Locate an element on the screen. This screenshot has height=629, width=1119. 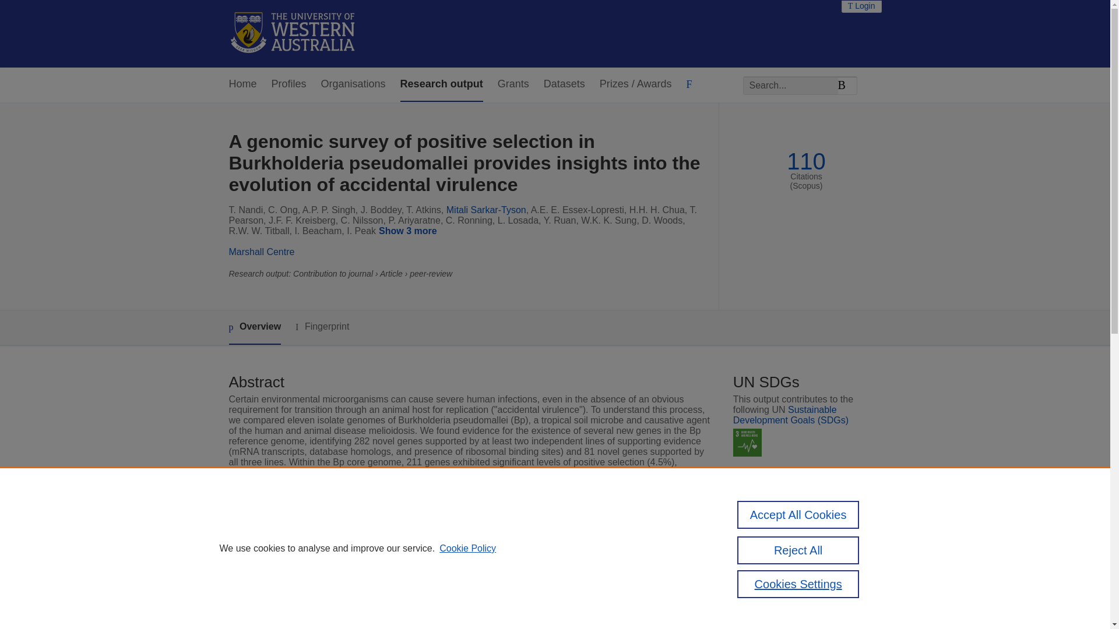
Profiles is located at coordinates (289, 84).